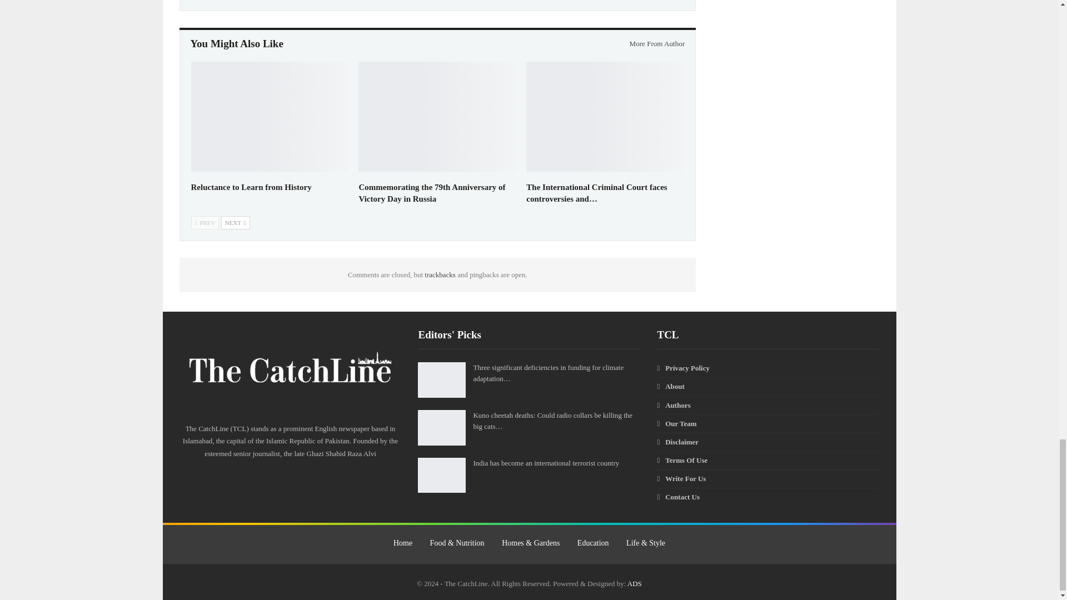 The height and width of the screenshot is (600, 1067). What do you see at coordinates (205, 222) in the screenshot?
I see `Previous` at bounding box center [205, 222].